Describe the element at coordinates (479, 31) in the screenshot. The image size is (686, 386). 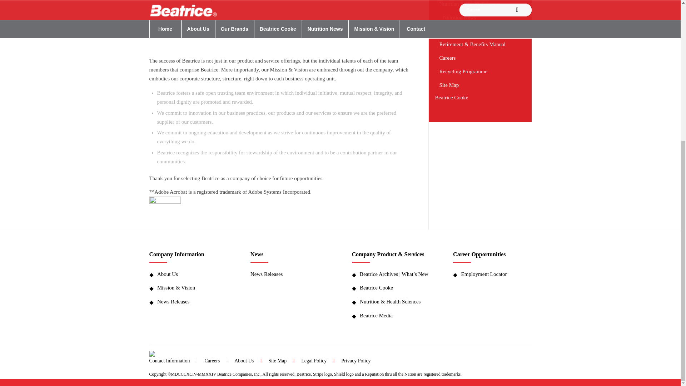
I see `Health Recipes` at that location.